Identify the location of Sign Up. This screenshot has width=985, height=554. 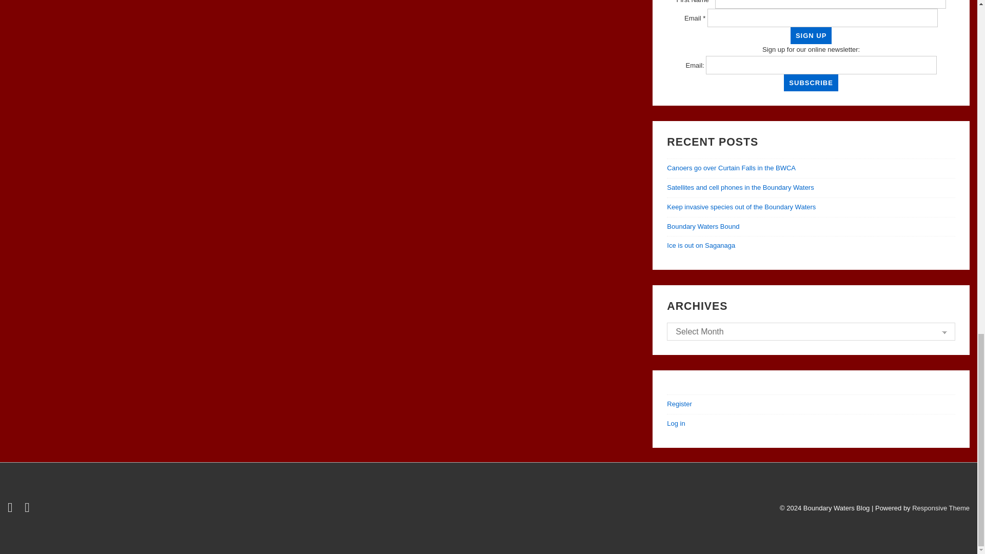
(811, 35).